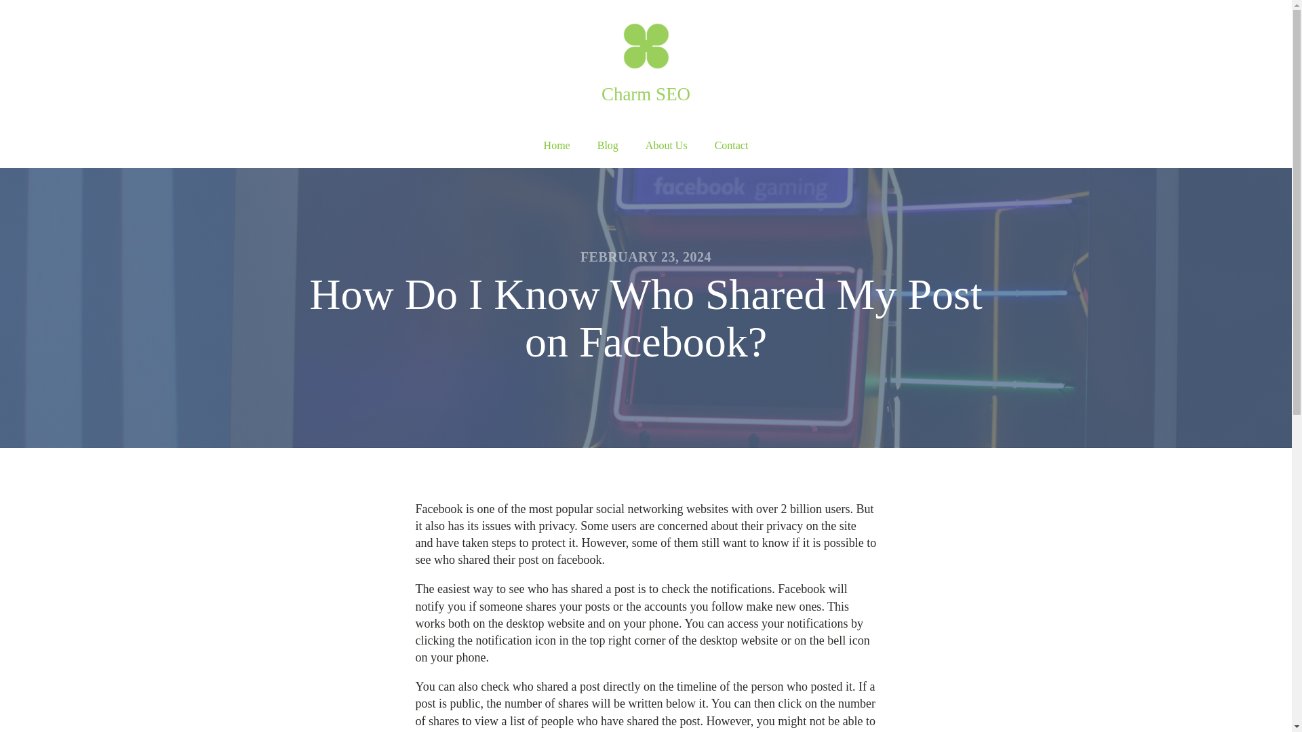  Describe the element at coordinates (608, 146) in the screenshot. I see `Blog` at that location.